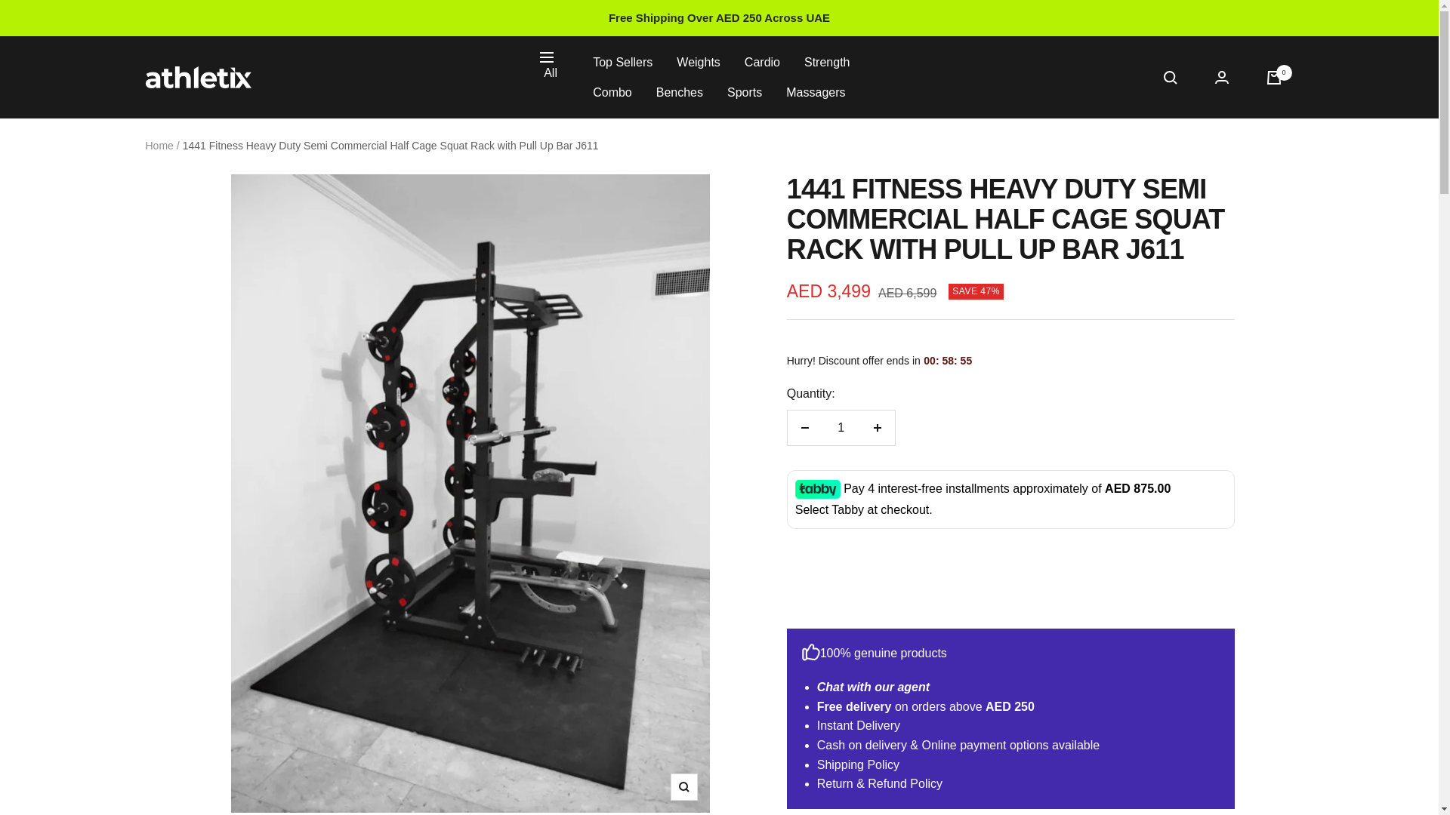  What do you see at coordinates (841, 427) in the screenshot?
I see `1` at bounding box center [841, 427].